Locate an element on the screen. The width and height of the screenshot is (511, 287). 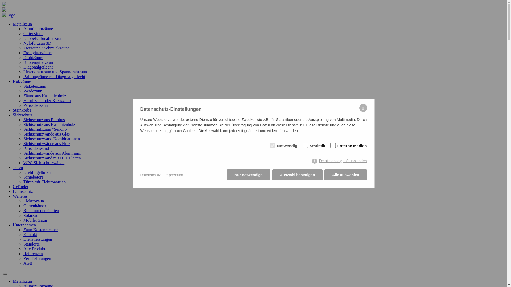
Staketenzaun is located at coordinates (35, 86).